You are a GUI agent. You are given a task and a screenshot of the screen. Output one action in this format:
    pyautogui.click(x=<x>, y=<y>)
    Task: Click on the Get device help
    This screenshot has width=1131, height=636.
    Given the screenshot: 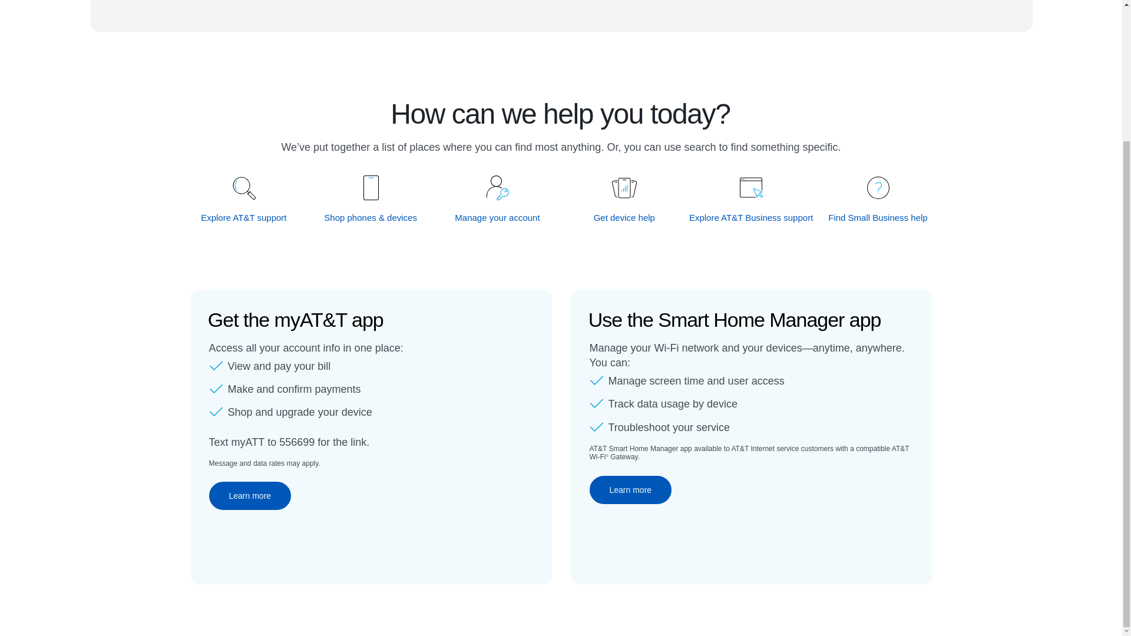 What is the action you would take?
    pyautogui.click(x=624, y=217)
    